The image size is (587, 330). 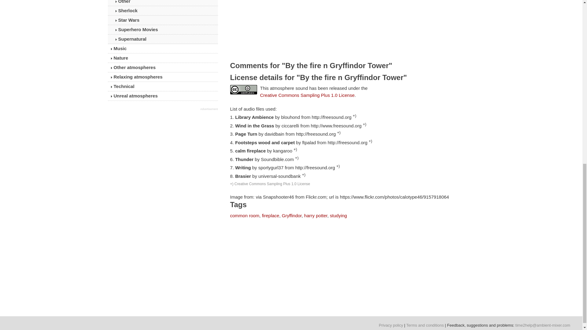 What do you see at coordinates (163, 10) in the screenshot?
I see `Sherlock themed sounds` at bounding box center [163, 10].